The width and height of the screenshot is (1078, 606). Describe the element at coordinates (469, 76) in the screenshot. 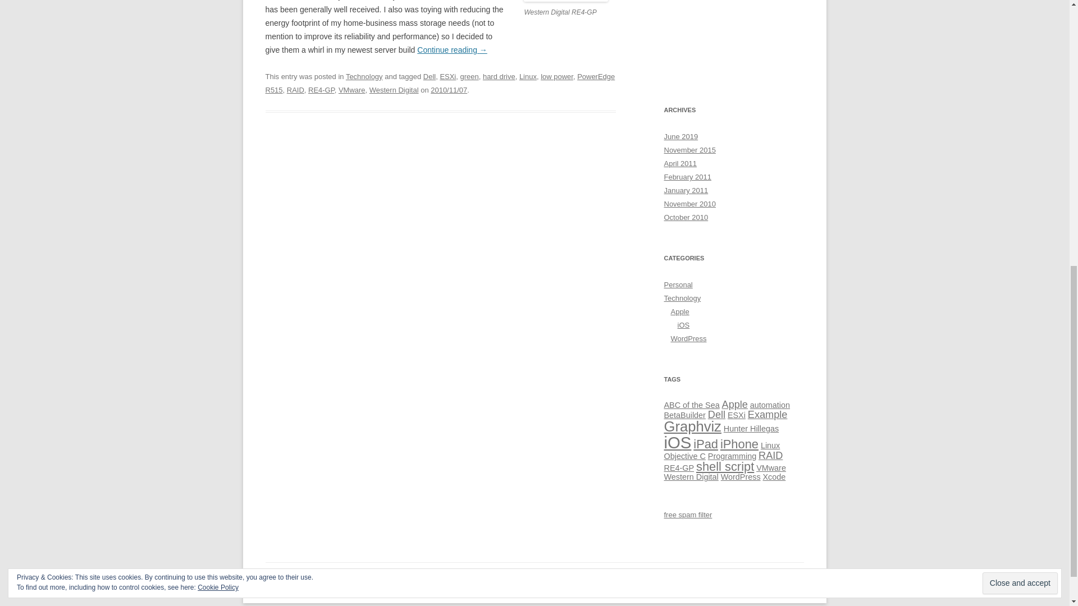

I see `green` at that location.